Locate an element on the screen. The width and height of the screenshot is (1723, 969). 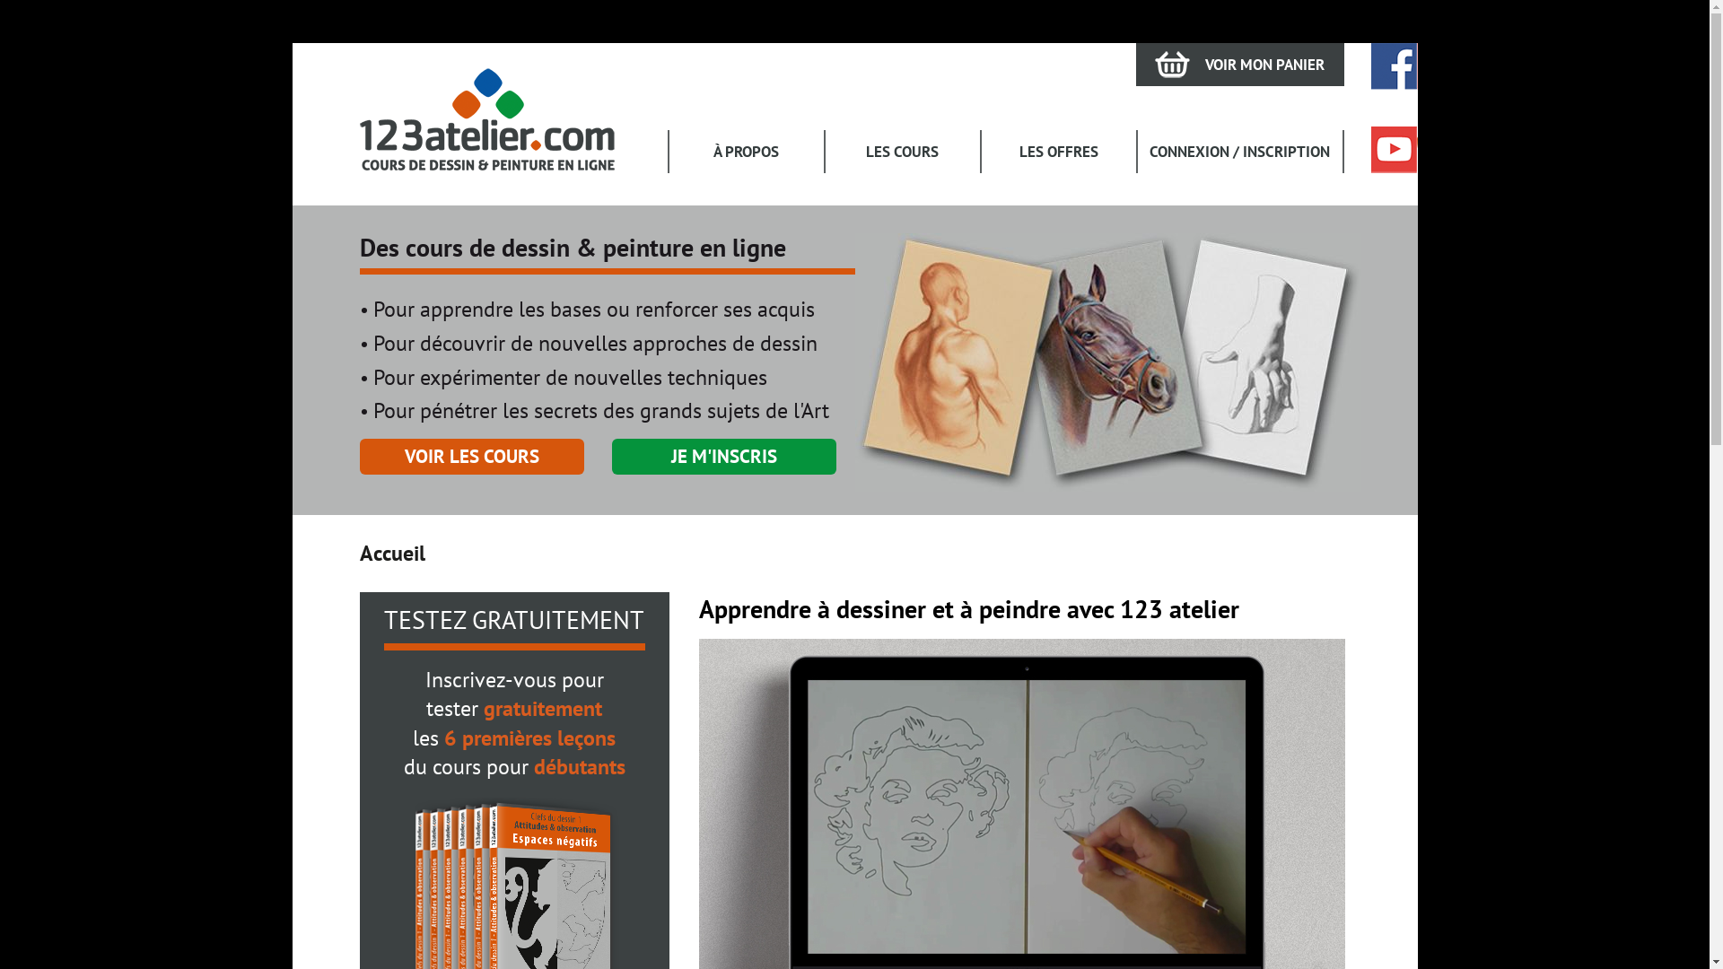
JE M'INSCRIS is located at coordinates (724, 457).